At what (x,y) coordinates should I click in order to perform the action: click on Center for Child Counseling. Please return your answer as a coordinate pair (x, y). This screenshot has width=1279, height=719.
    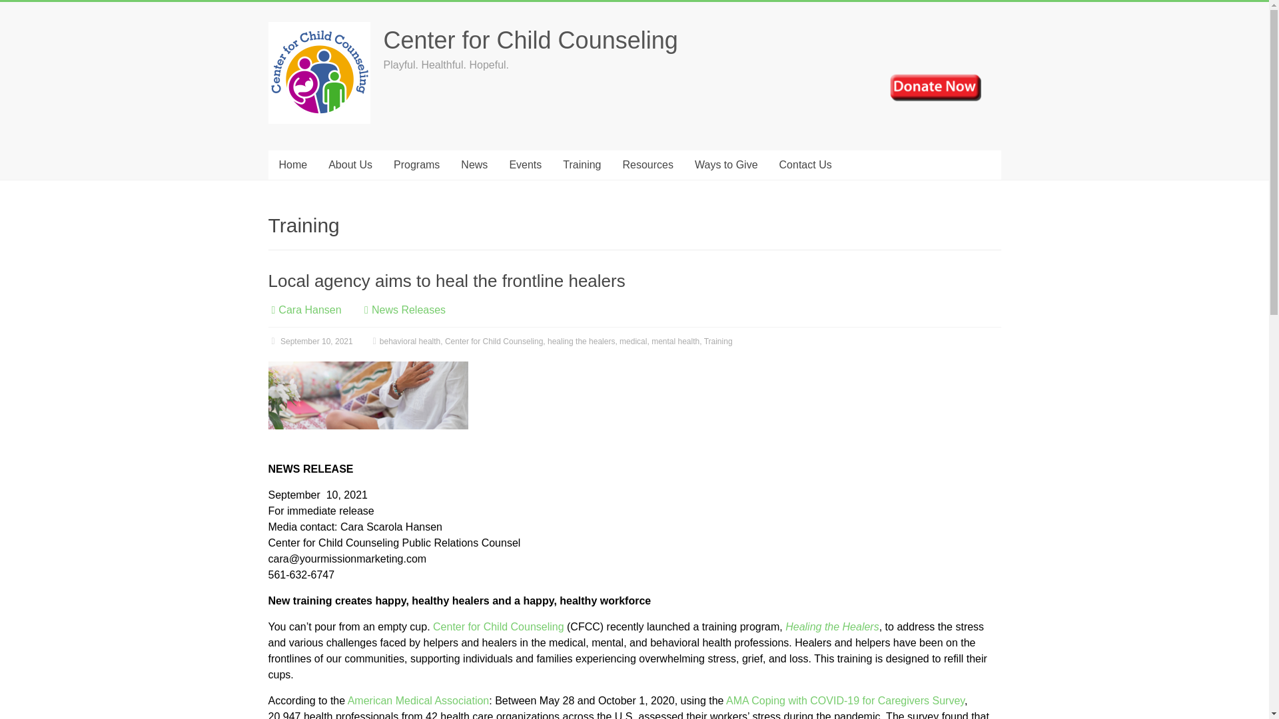
    Looking at the image, I should click on (530, 40).